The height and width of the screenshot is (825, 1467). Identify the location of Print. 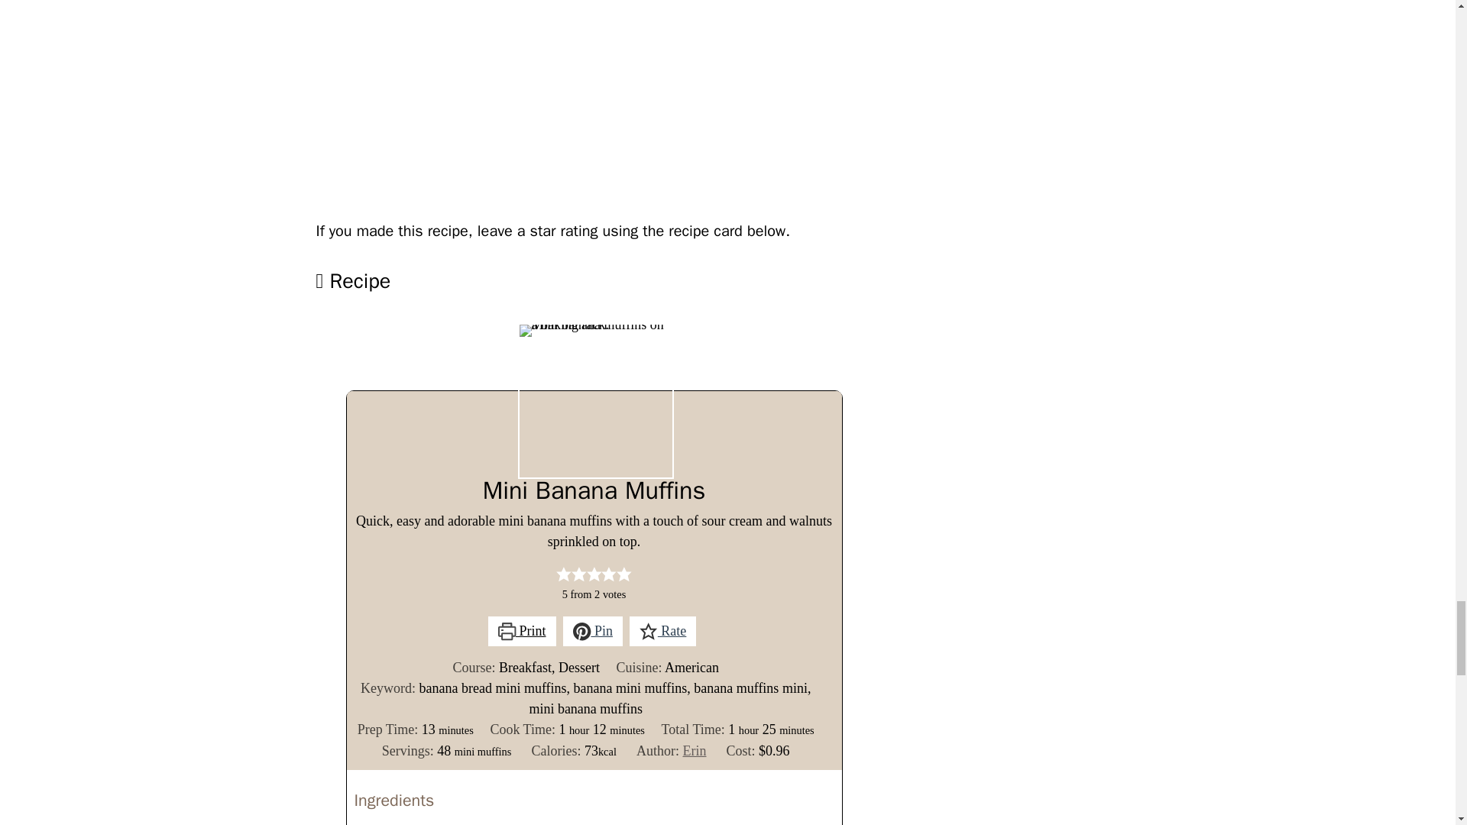
(522, 631).